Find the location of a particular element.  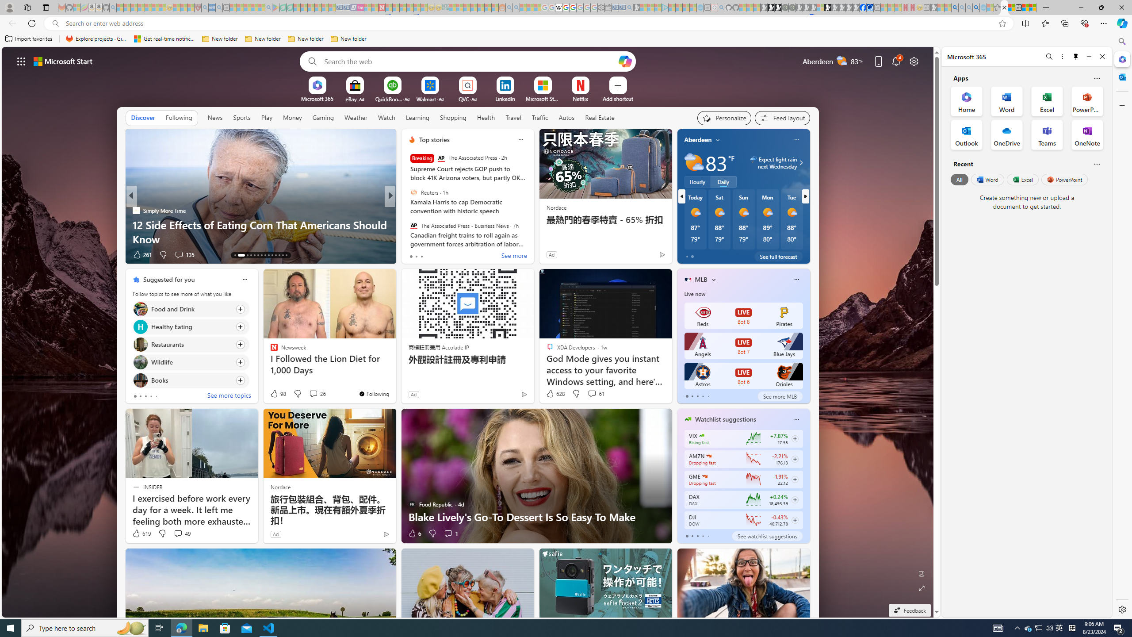

Microsoft Start Gaming - Sleeping is located at coordinates (637, 8).